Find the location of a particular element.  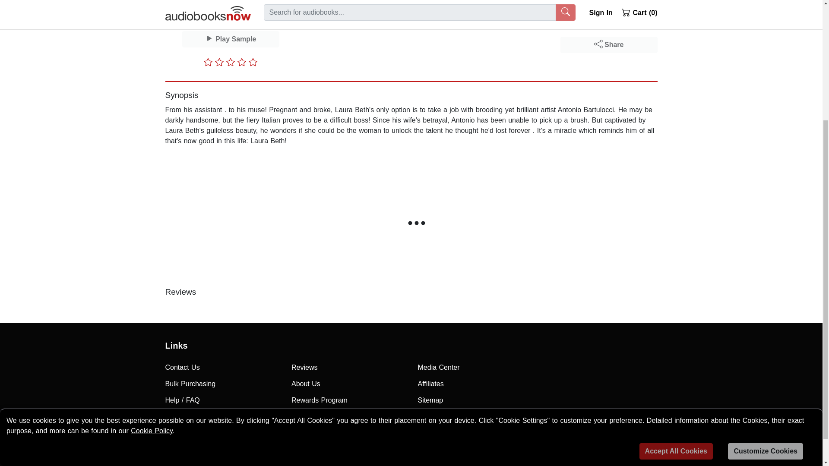

Bulk Purchasing is located at coordinates (222, 384).